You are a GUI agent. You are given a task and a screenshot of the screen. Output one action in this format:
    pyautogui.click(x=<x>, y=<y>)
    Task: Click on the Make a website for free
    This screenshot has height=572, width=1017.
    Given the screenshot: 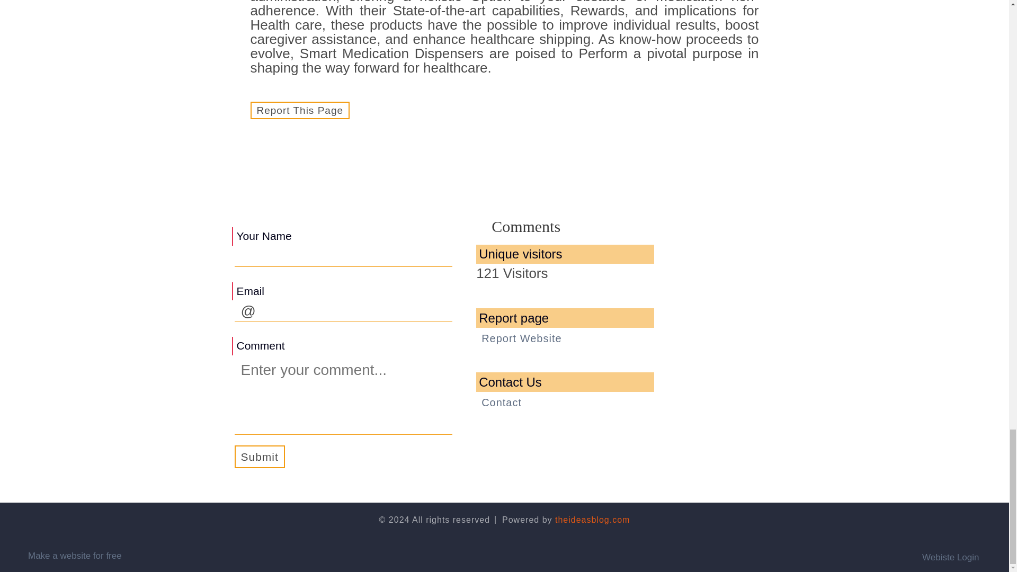 What is the action you would take?
    pyautogui.click(x=75, y=556)
    